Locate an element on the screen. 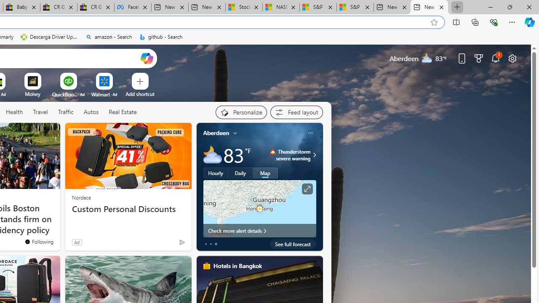  Class: icon-img is located at coordinates (310, 266).